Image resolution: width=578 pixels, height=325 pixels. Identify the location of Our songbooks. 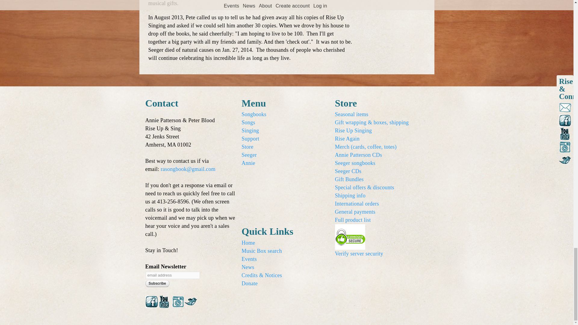
(253, 114).